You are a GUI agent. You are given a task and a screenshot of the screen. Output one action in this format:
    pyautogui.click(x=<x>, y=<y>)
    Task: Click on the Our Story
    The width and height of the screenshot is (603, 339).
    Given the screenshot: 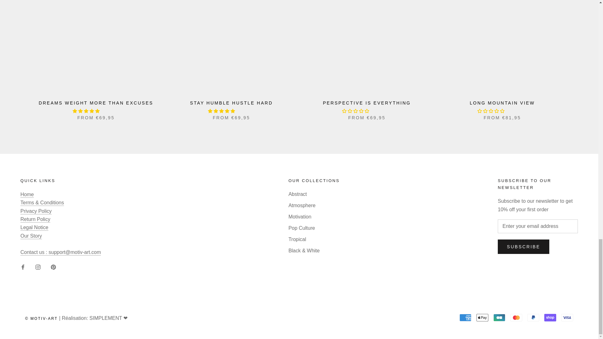 What is the action you would take?
    pyautogui.click(x=31, y=236)
    